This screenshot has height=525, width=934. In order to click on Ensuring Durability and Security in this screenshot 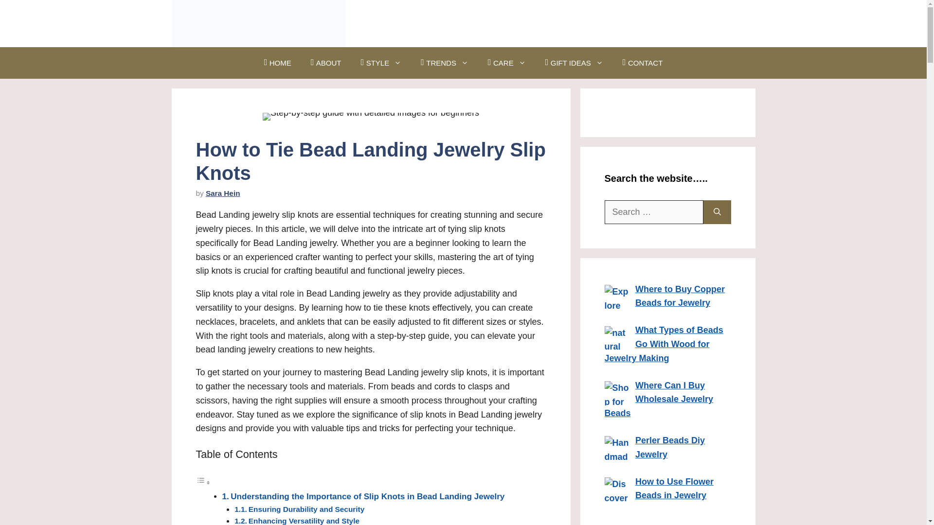, I will do `click(306, 509)`.